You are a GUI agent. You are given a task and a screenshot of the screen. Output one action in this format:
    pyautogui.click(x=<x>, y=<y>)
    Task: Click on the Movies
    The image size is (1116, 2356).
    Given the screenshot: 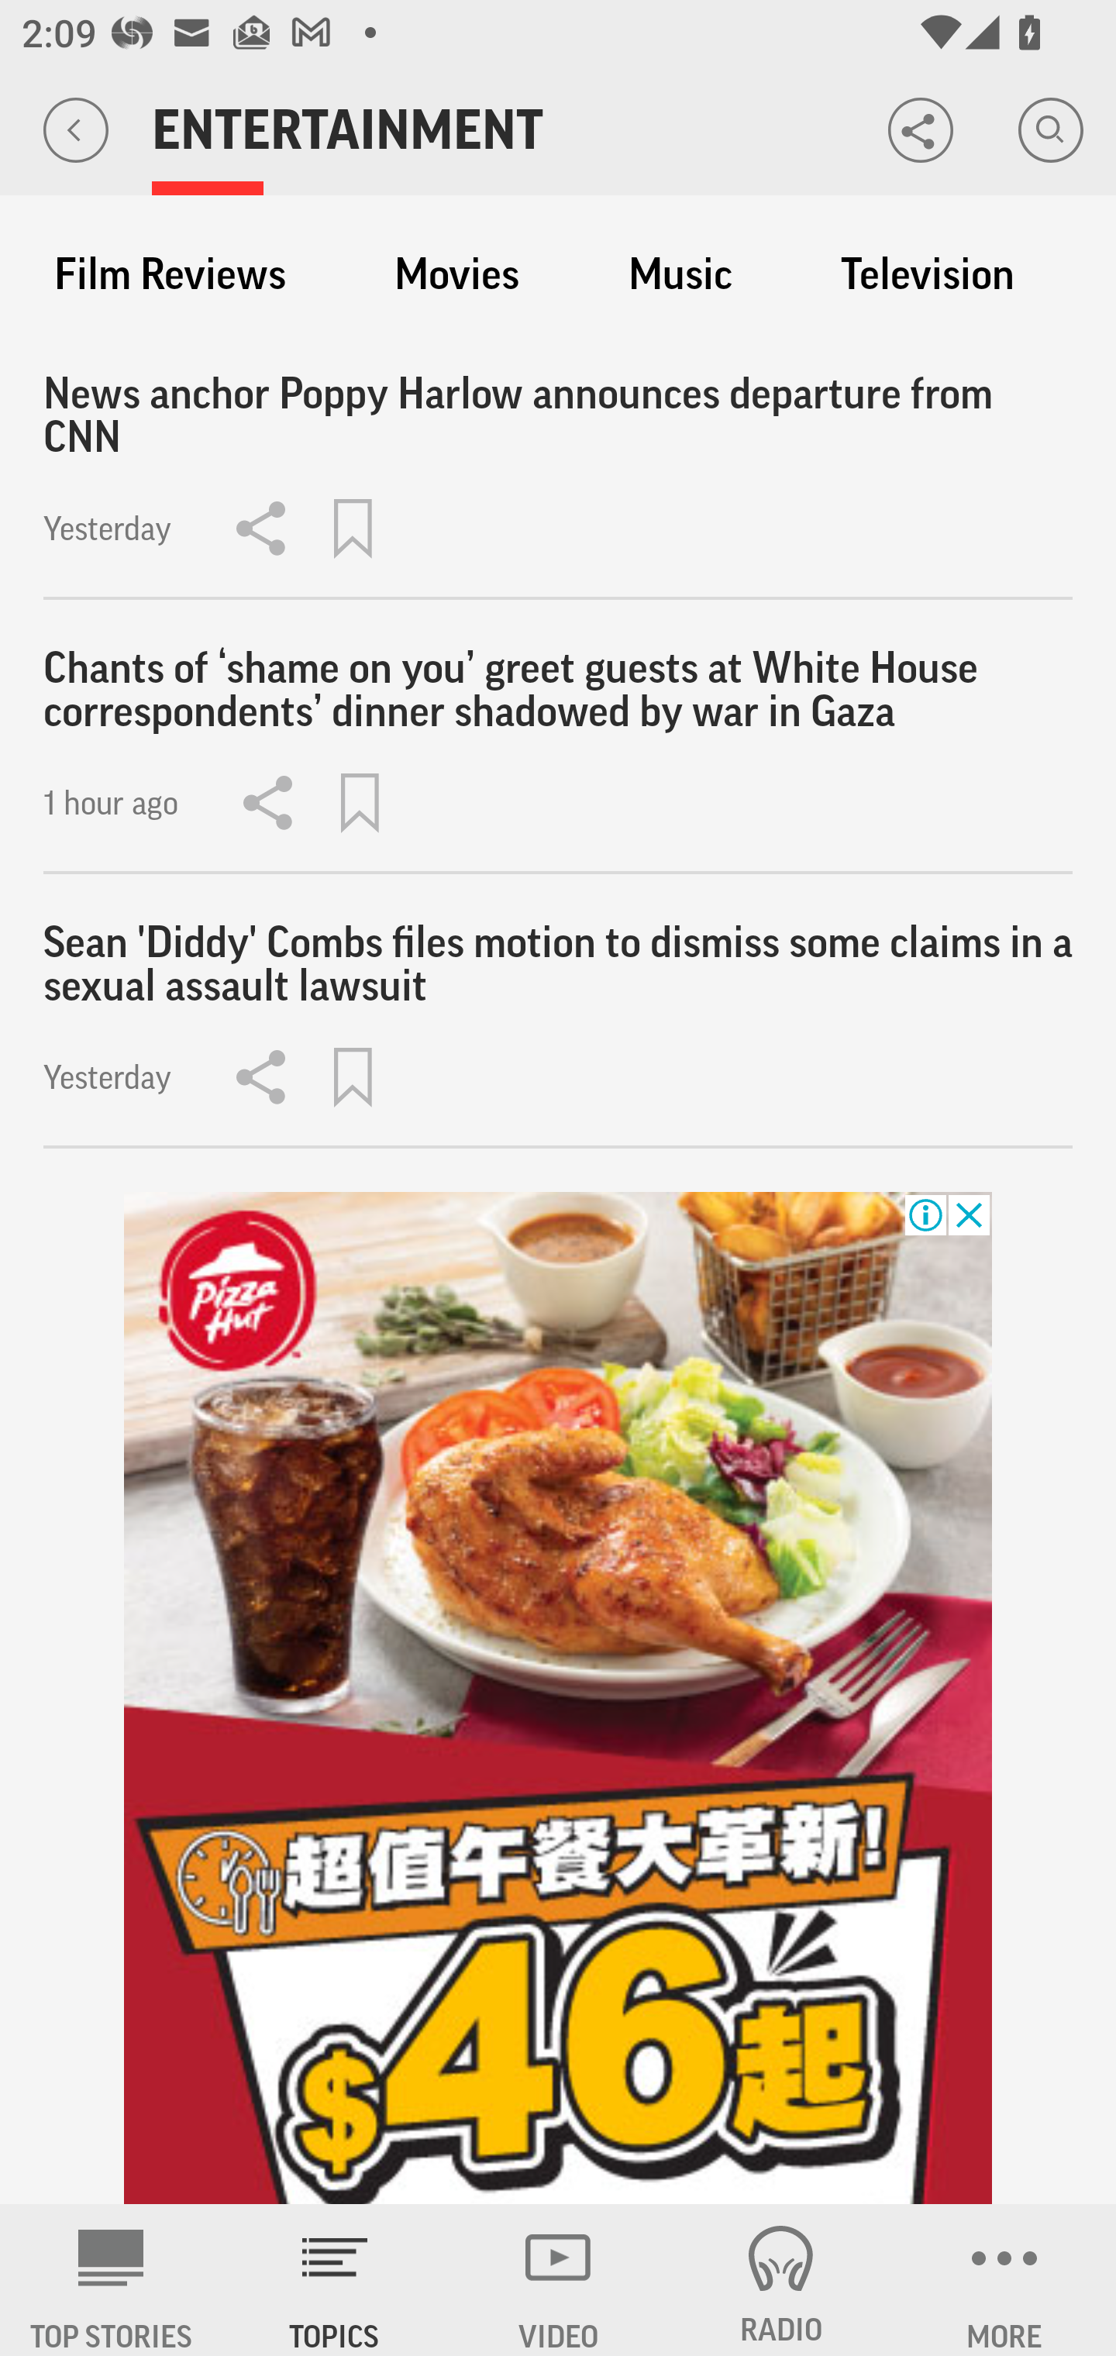 What is the action you would take?
    pyautogui.click(x=456, y=274)
    